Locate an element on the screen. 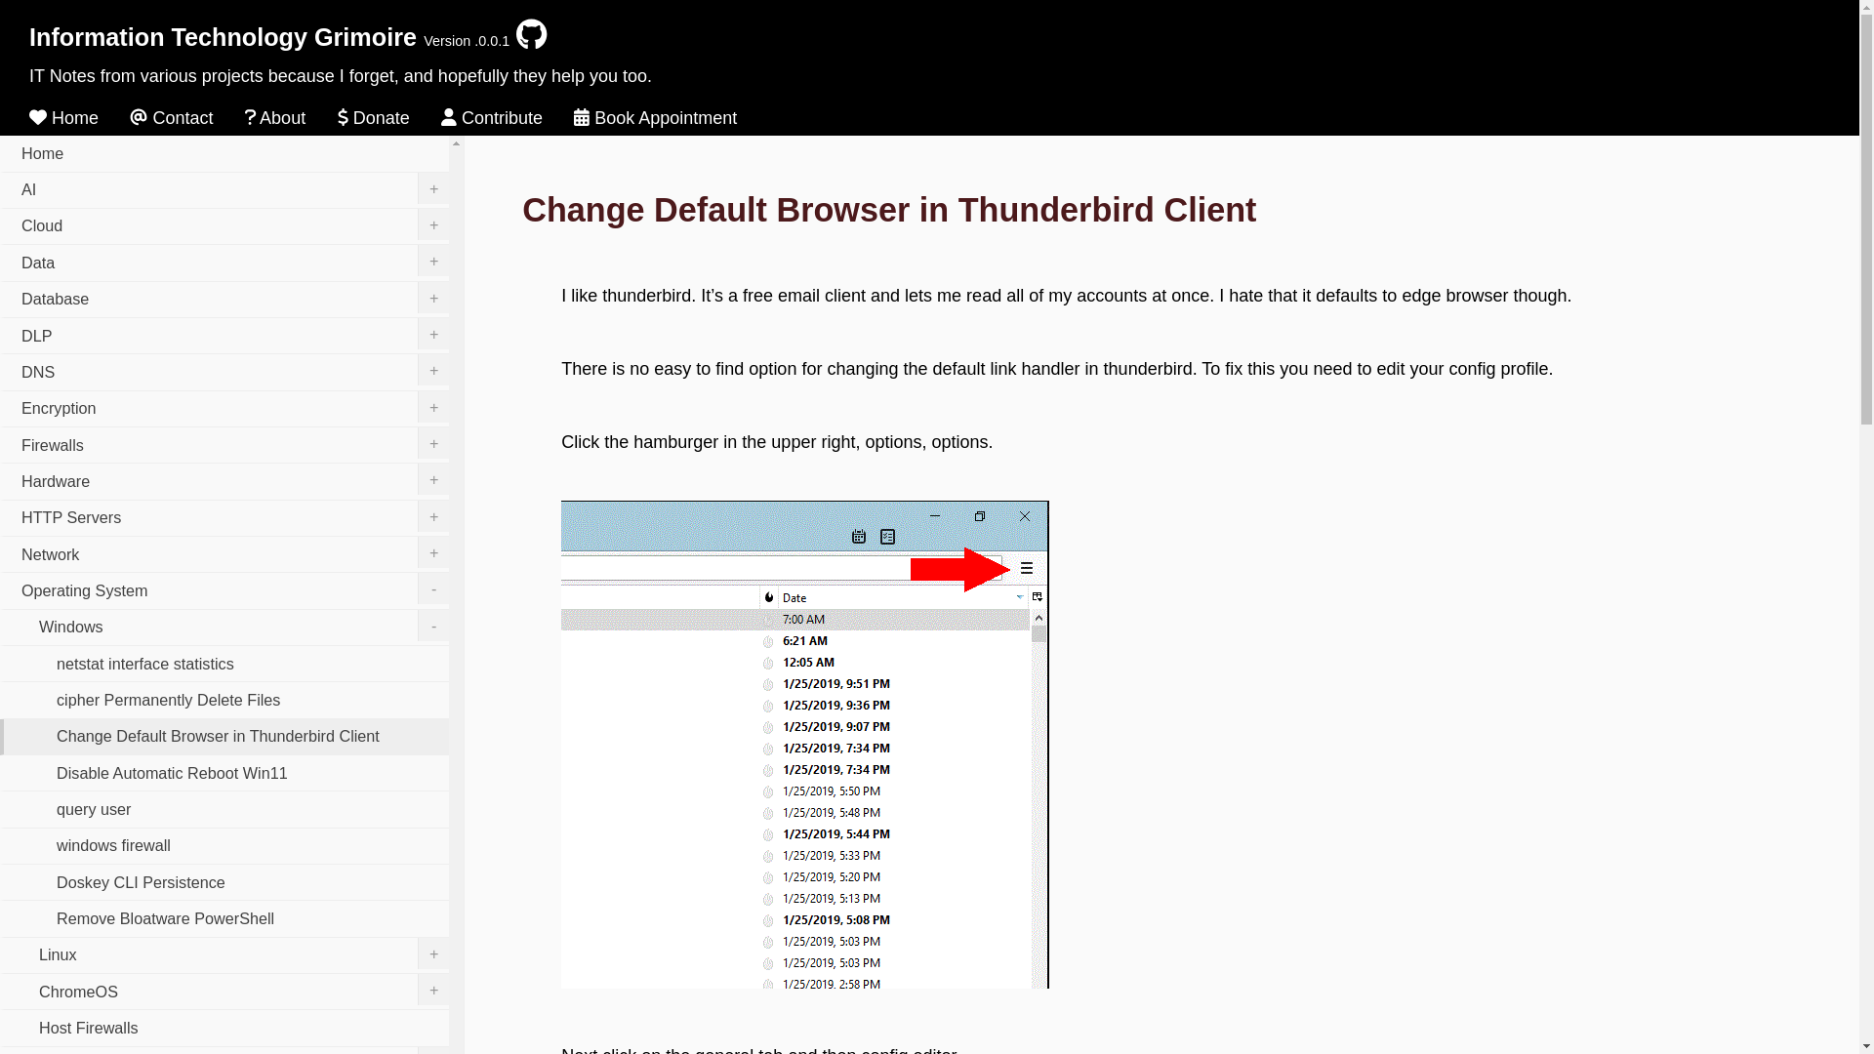 The image size is (1874, 1054).  Contact is located at coordinates (171, 117).